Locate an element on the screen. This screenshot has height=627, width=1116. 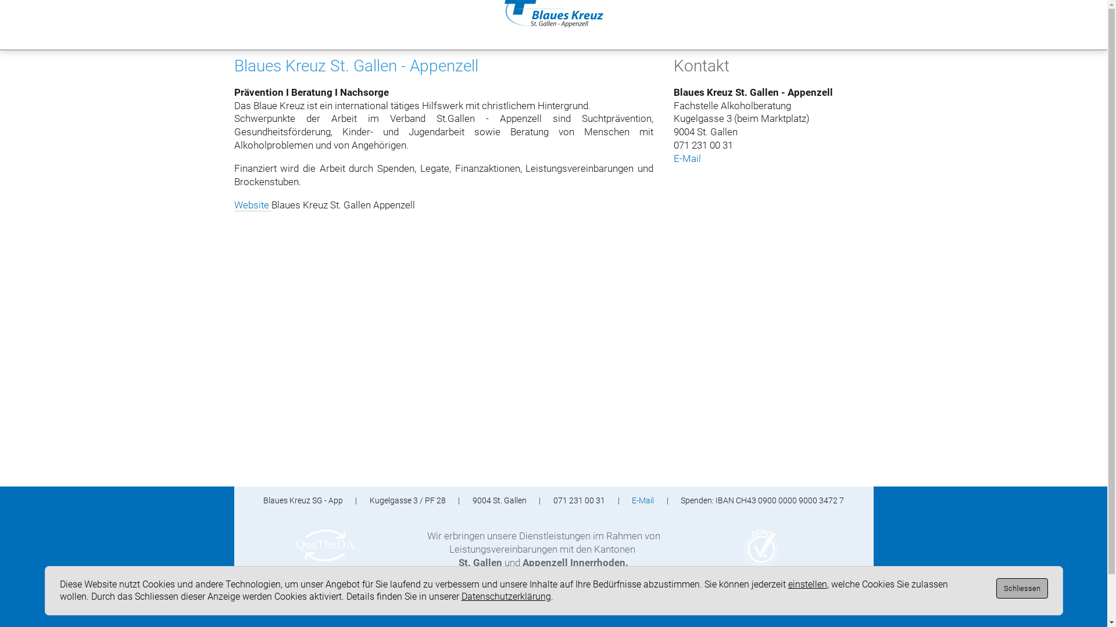
Blaues Kreuz St. Gallen - Appenzell is located at coordinates (967, 35).